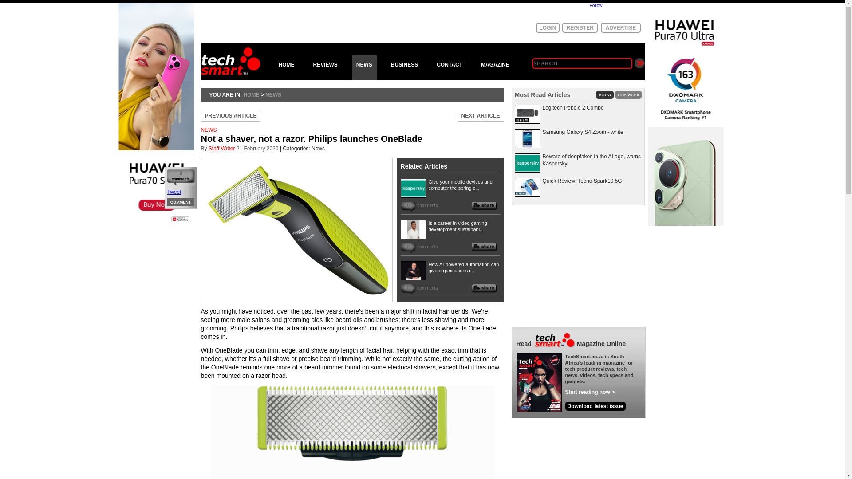 This screenshot has height=479, width=852. I want to click on REVIEWS, so click(325, 68).